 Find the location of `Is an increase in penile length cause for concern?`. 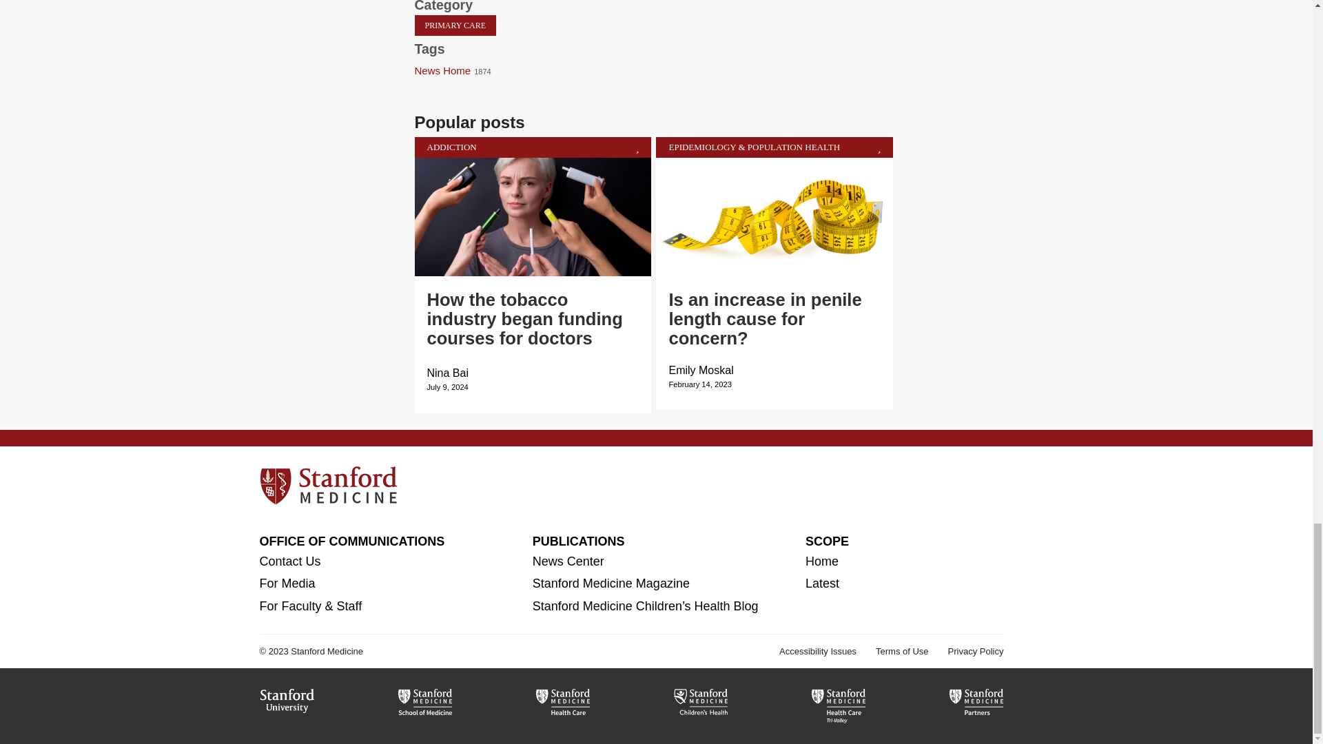

Is an increase in penile length cause for concern? is located at coordinates (764, 319).